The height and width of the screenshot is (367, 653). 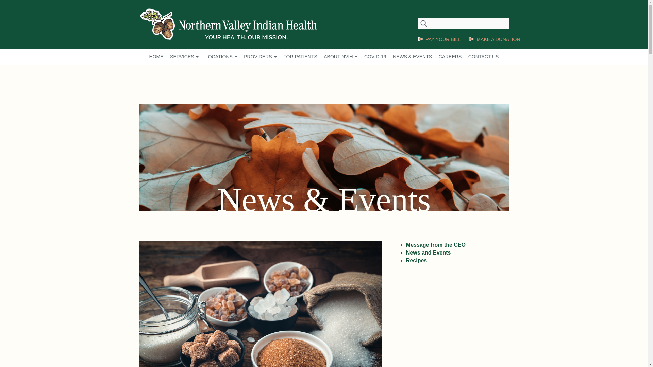 What do you see at coordinates (439, 39) in the screenshot?
I see `PAY YOUR BILL` at bounding box center [439, 39].